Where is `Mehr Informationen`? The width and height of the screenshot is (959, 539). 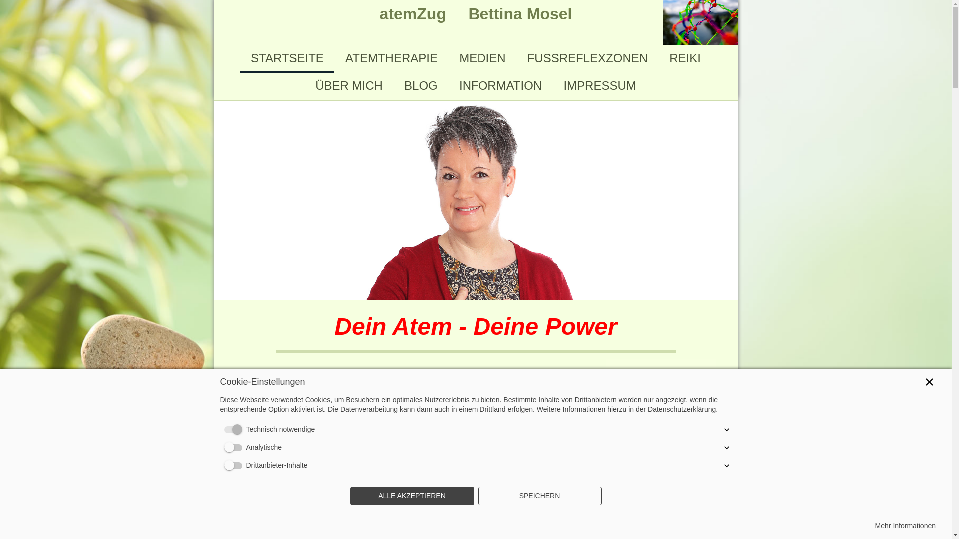
Mehr Informationen is located at coordinates (905, 526).